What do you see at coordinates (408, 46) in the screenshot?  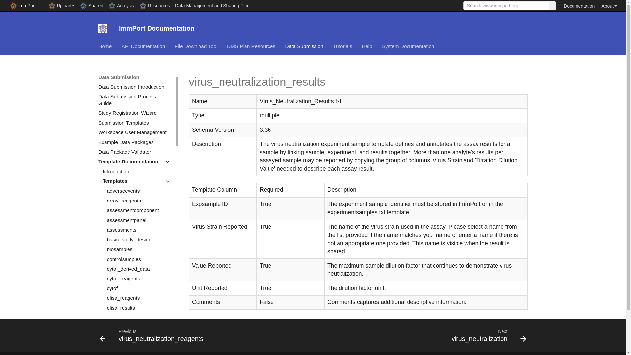 I see `System Documentation` at bounding box center [408, 46].